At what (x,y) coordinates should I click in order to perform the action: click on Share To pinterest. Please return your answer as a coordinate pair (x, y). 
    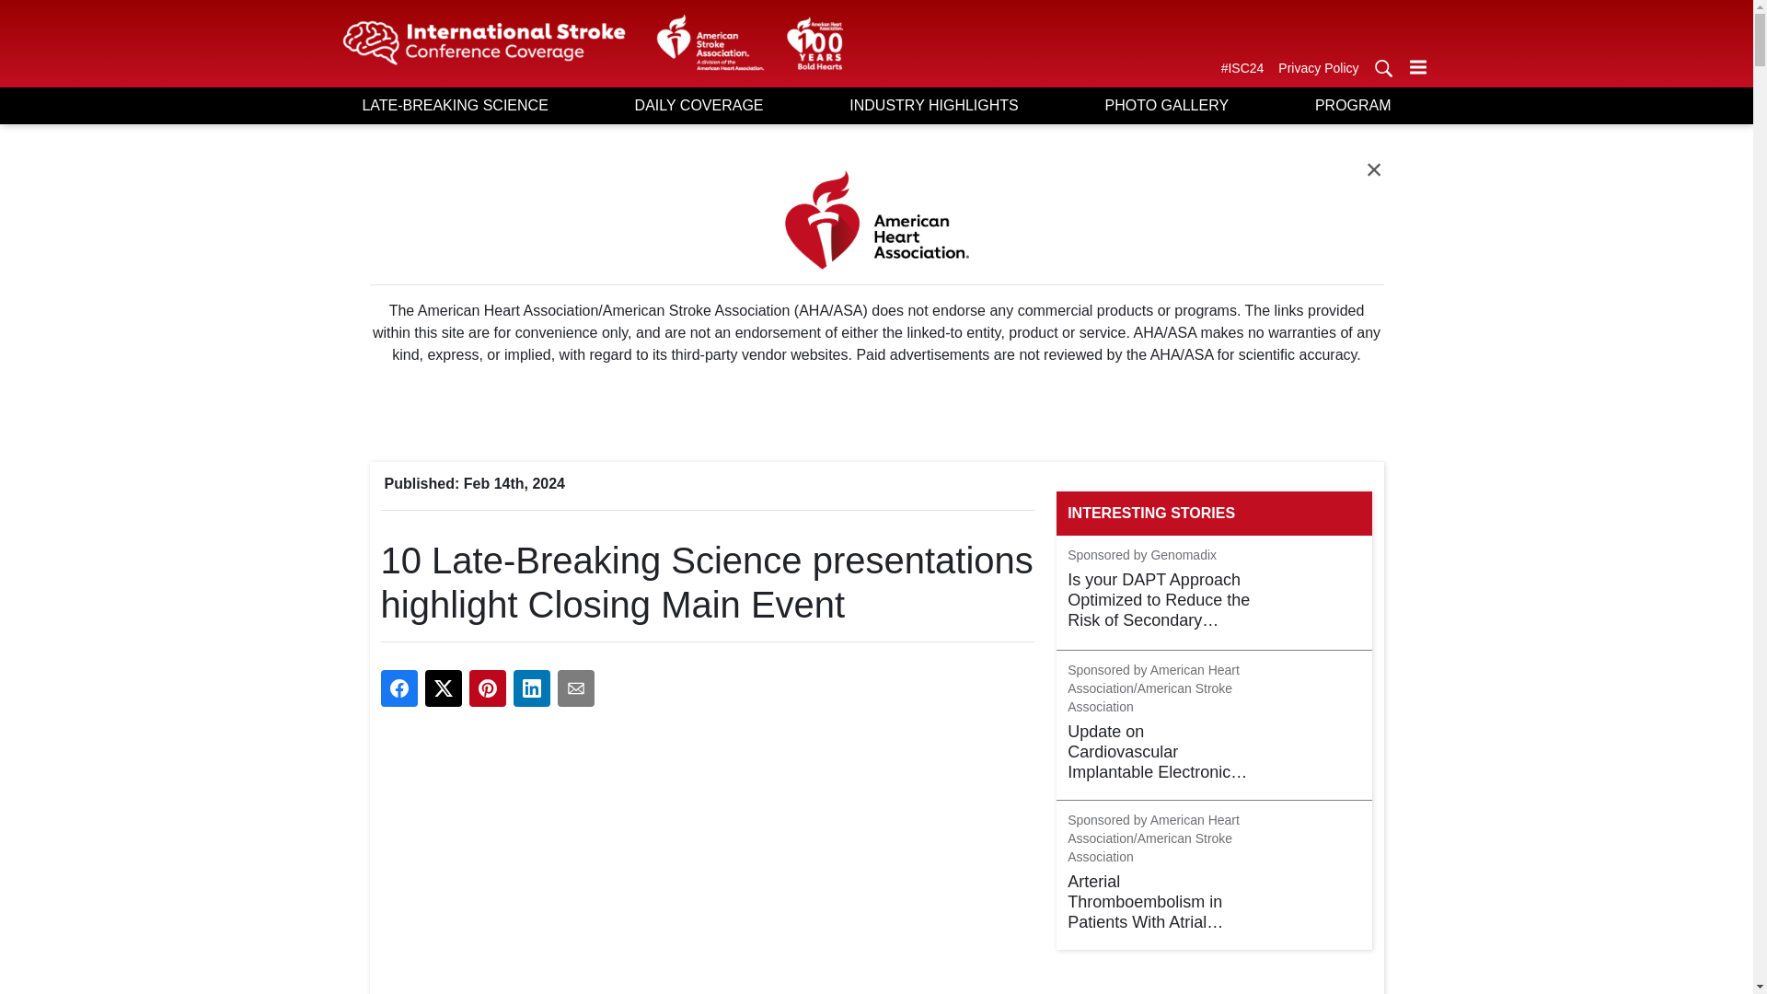
    Looking at the image, I should click on (488, 688).